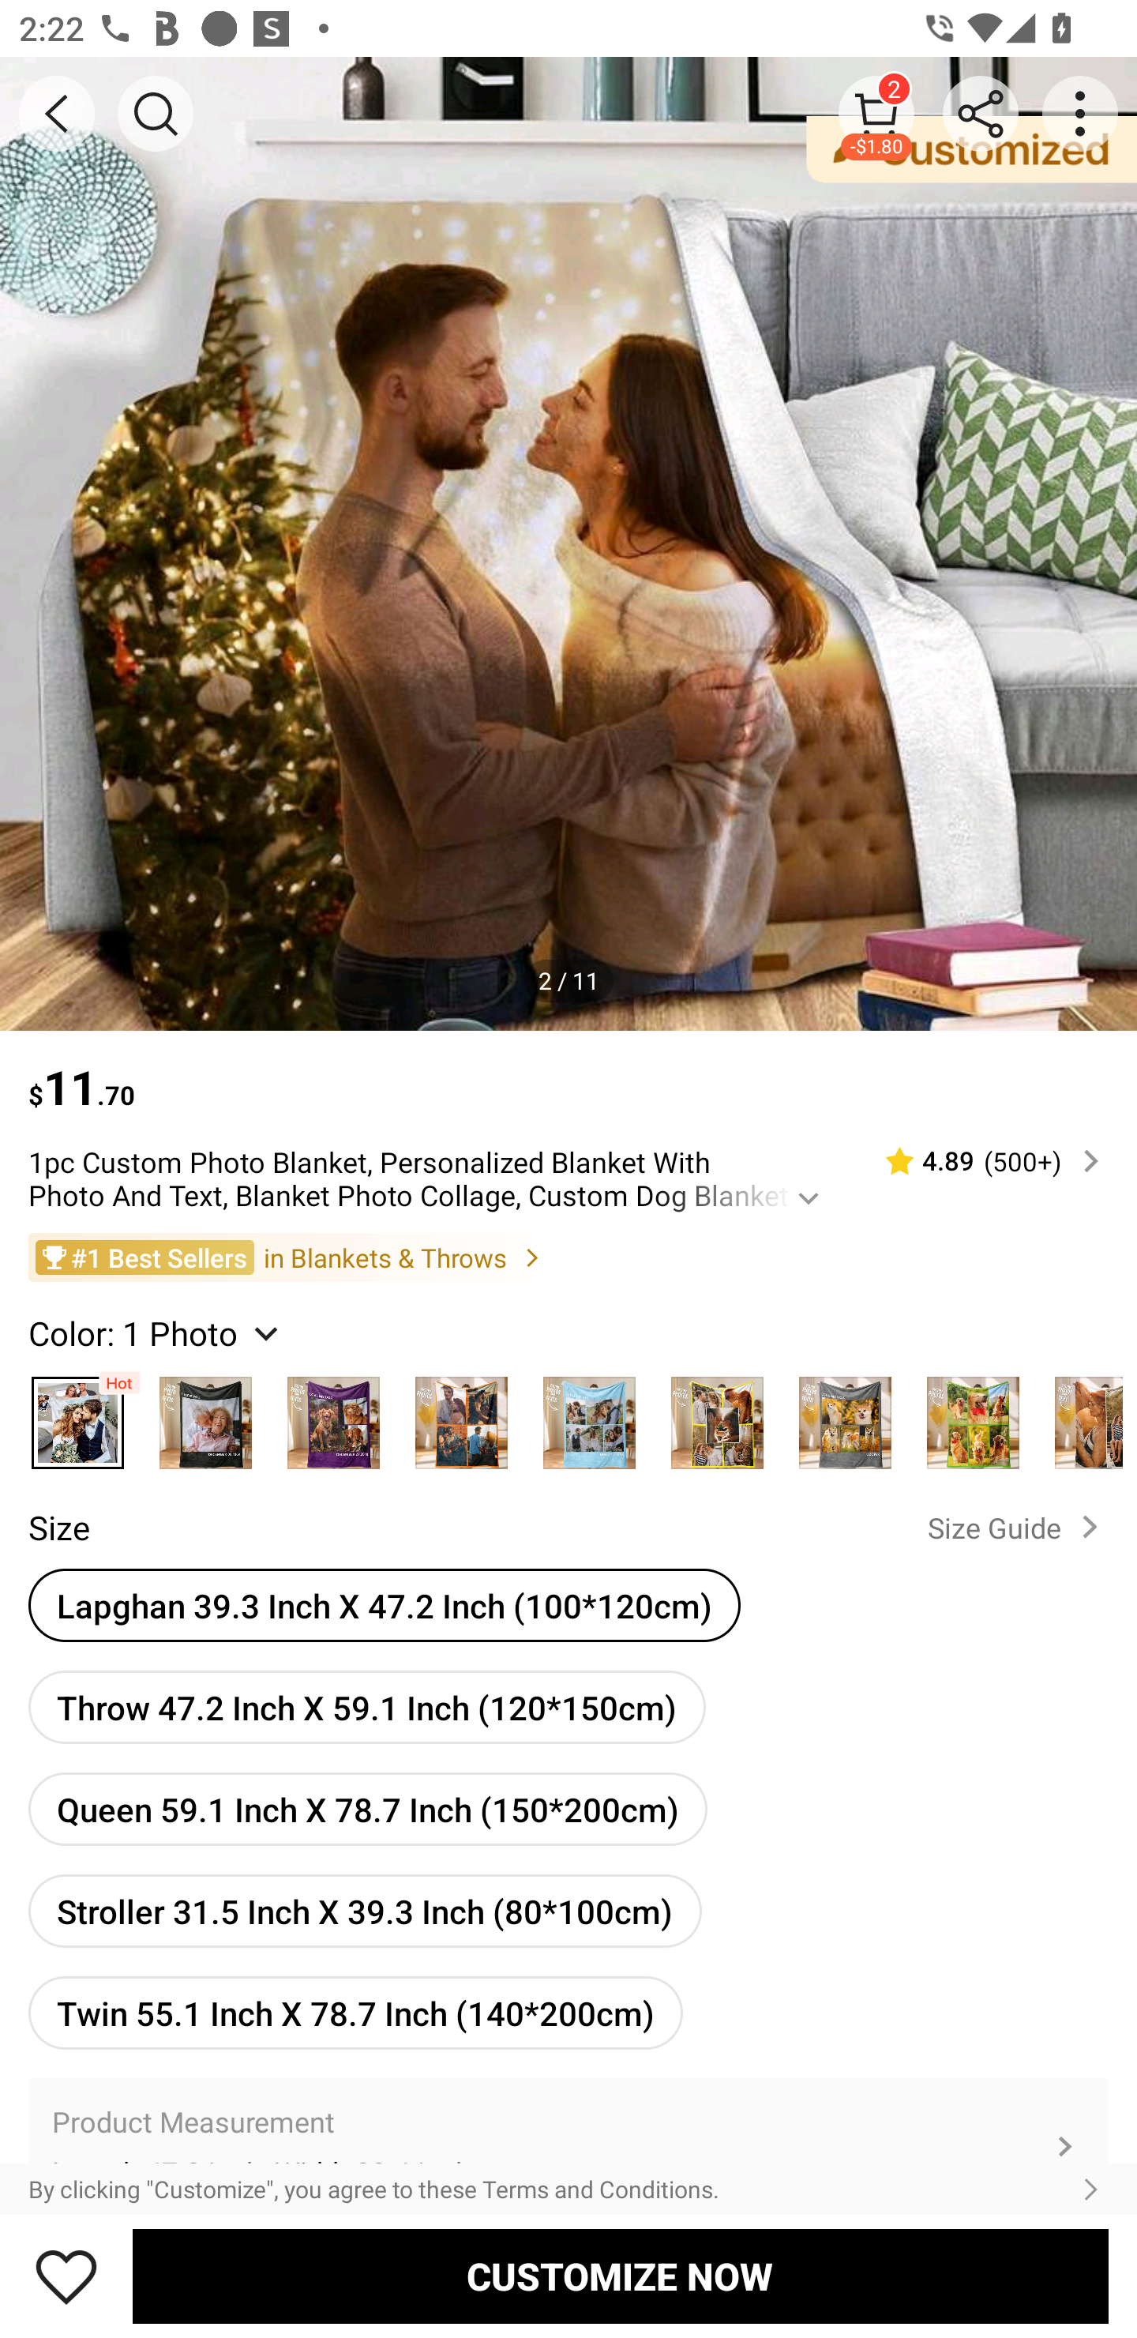  I want to click on $11.70, so click(568, 1074).